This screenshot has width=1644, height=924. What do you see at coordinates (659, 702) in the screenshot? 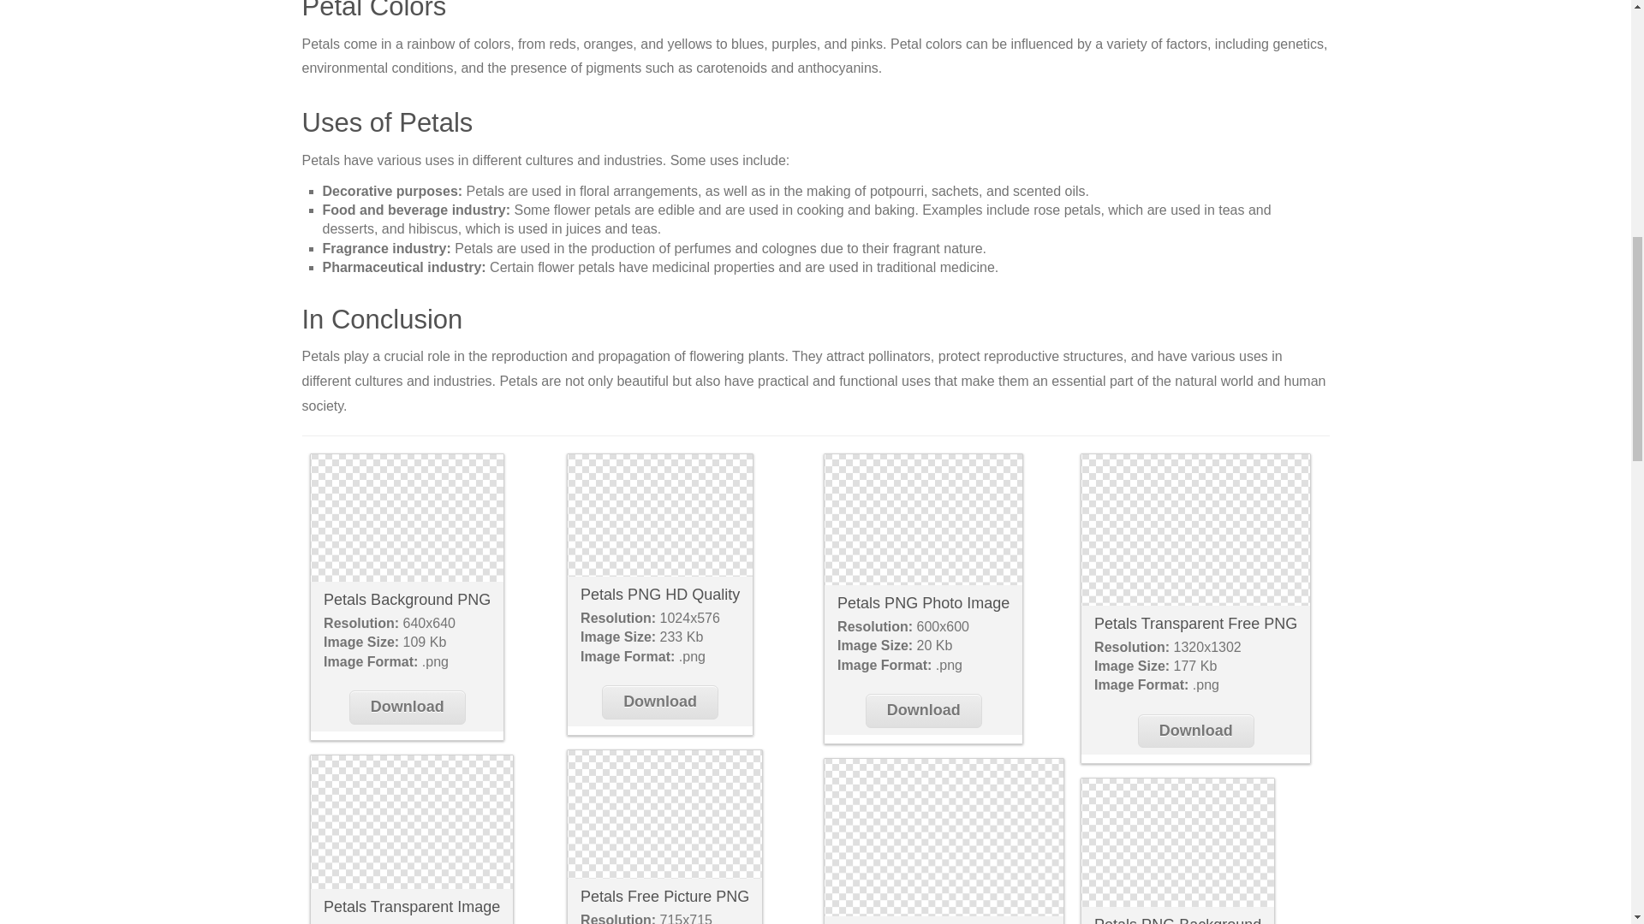
I see `Download` at bounding box center [659, 702].